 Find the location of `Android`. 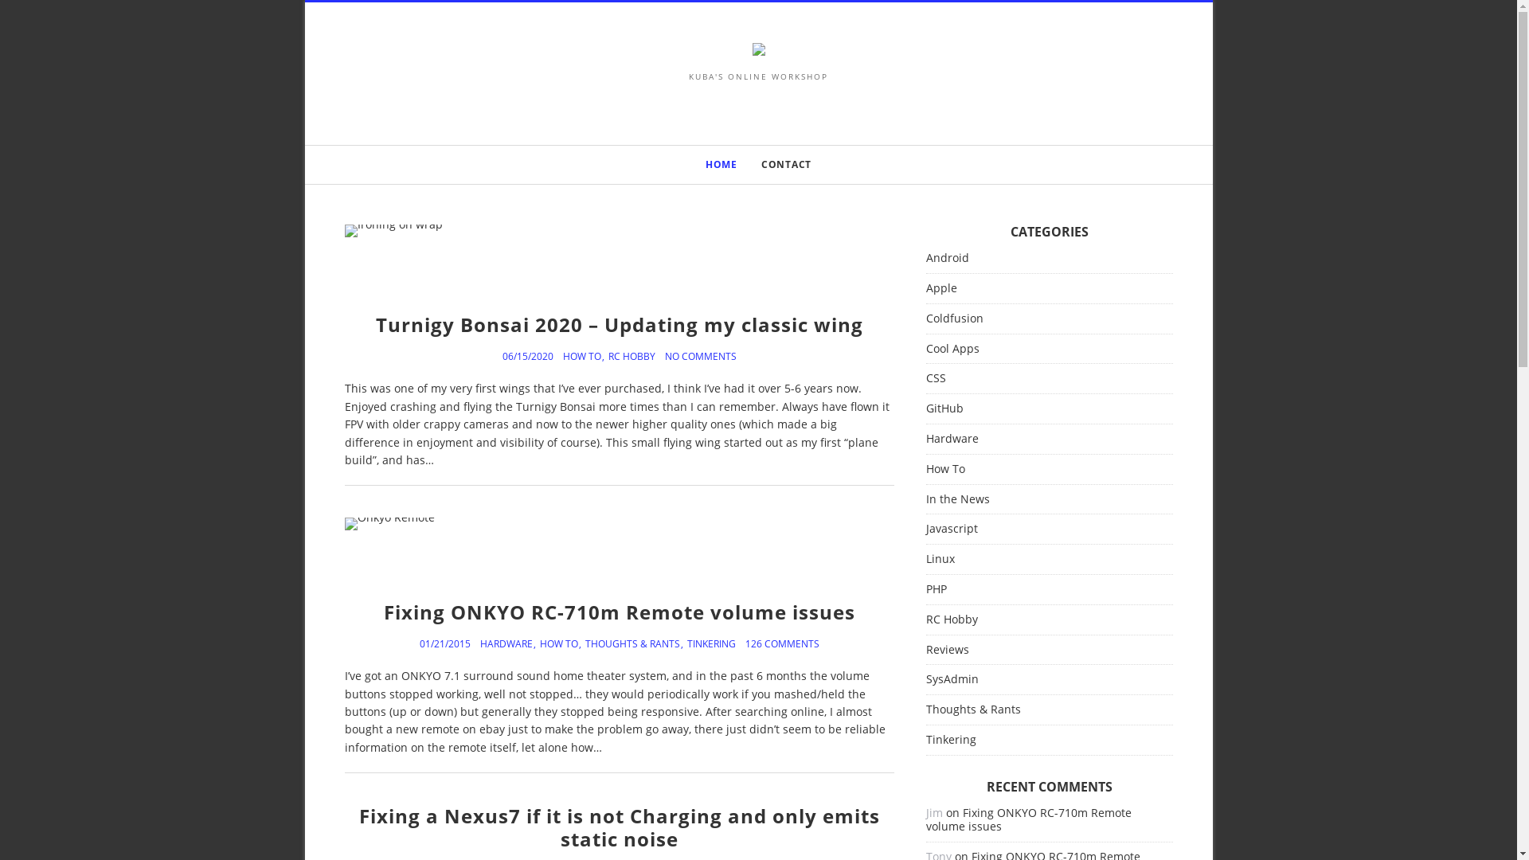

Android is located at coordinates (951, 258).